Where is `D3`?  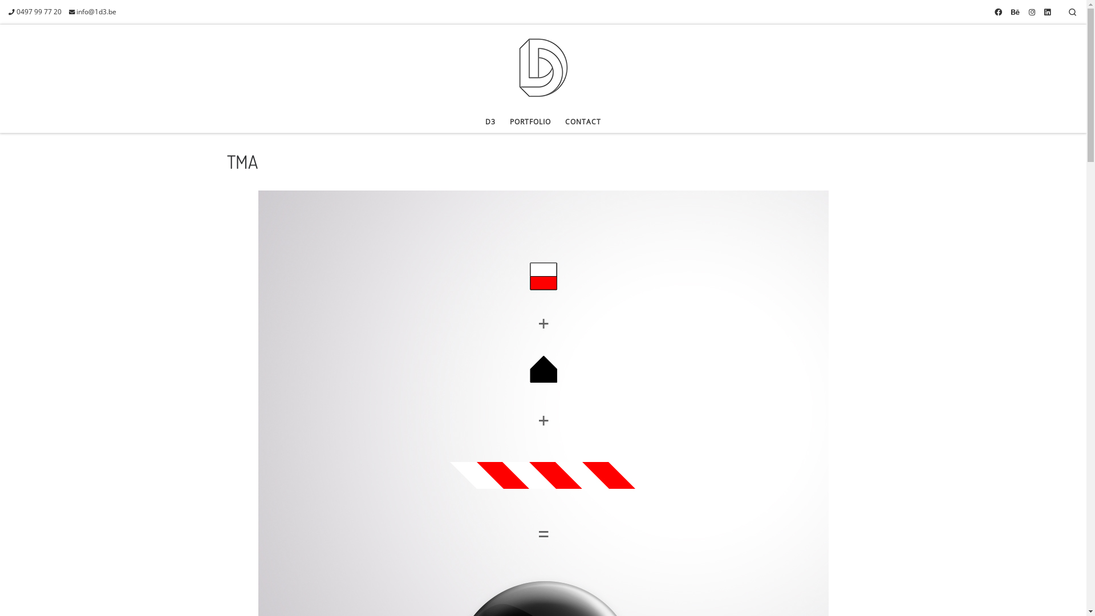
D3 is located at coordinates (490, 122).